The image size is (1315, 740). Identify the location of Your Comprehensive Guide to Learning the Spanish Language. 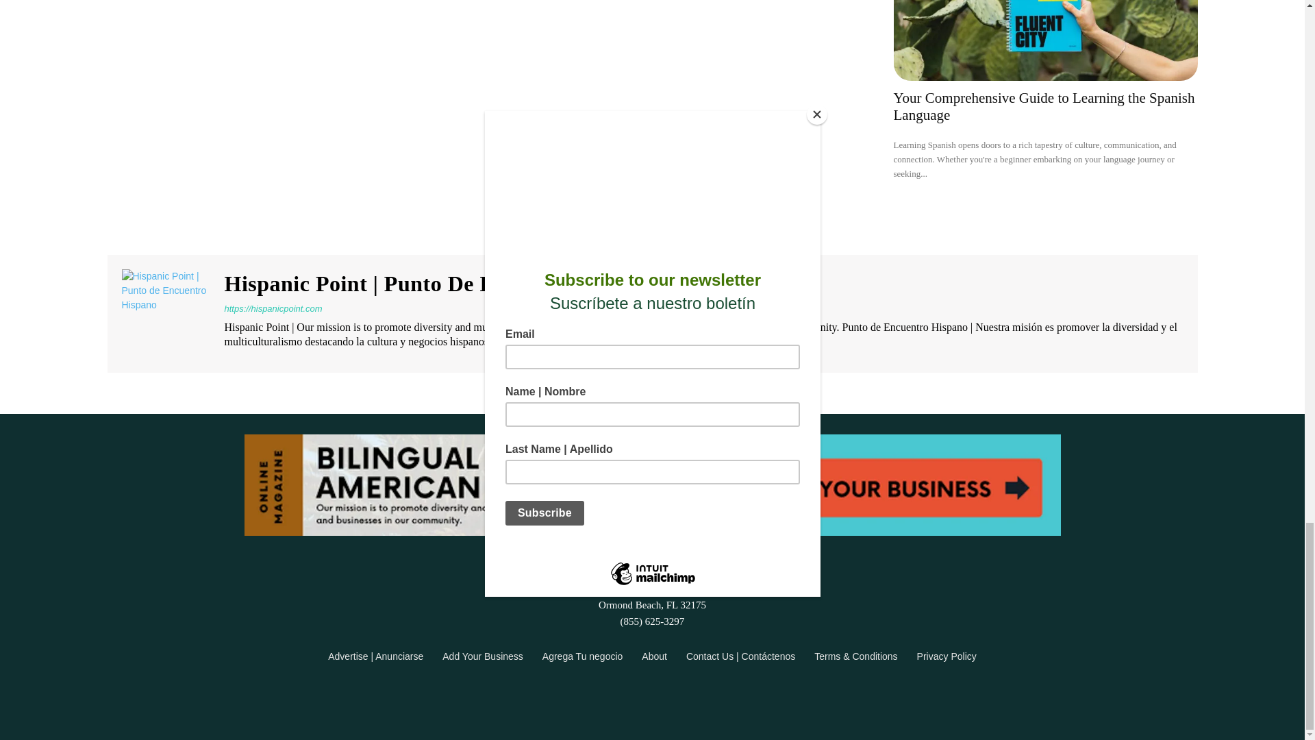
(1043, 106).